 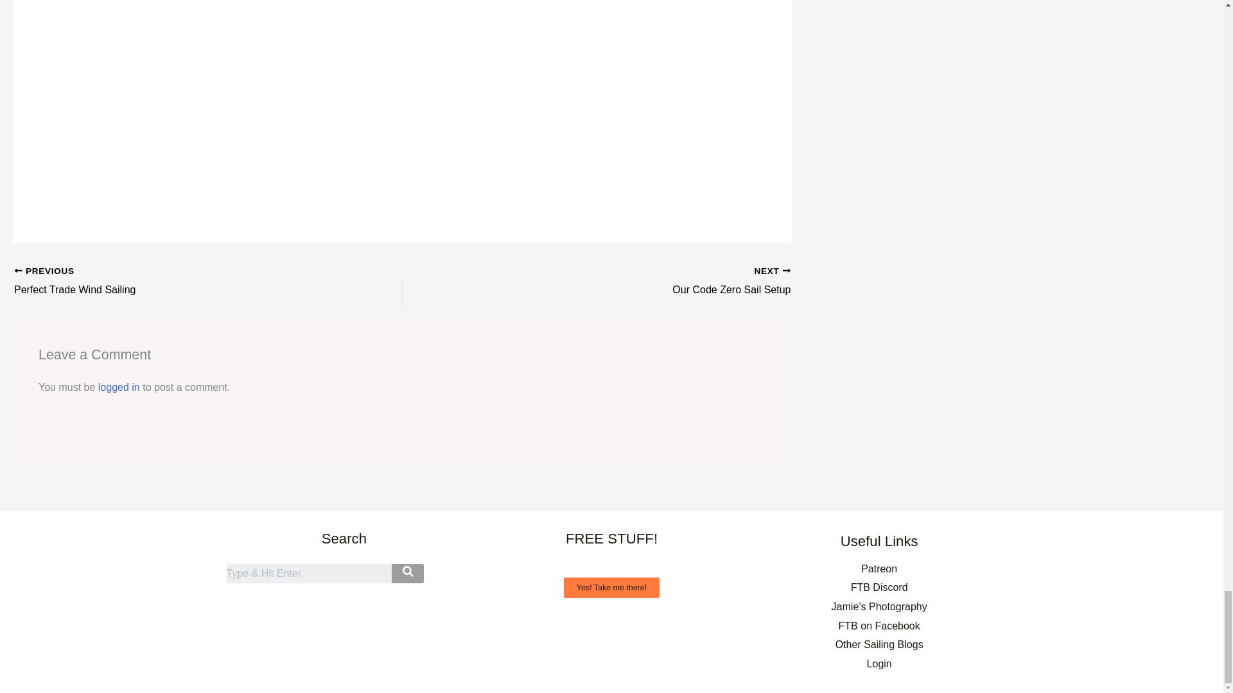 What do you see at coordinates (119, 388) in the screenshot?
I see `logged in` at bounding box center [119, 388].